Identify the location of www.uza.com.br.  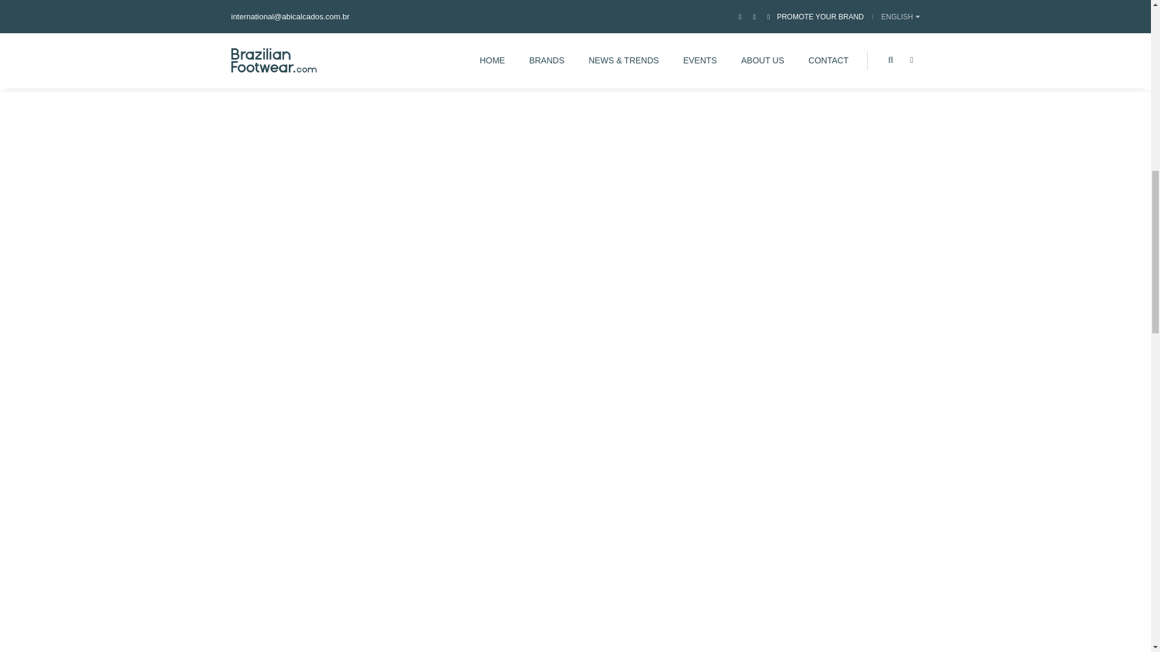
(428, 48).